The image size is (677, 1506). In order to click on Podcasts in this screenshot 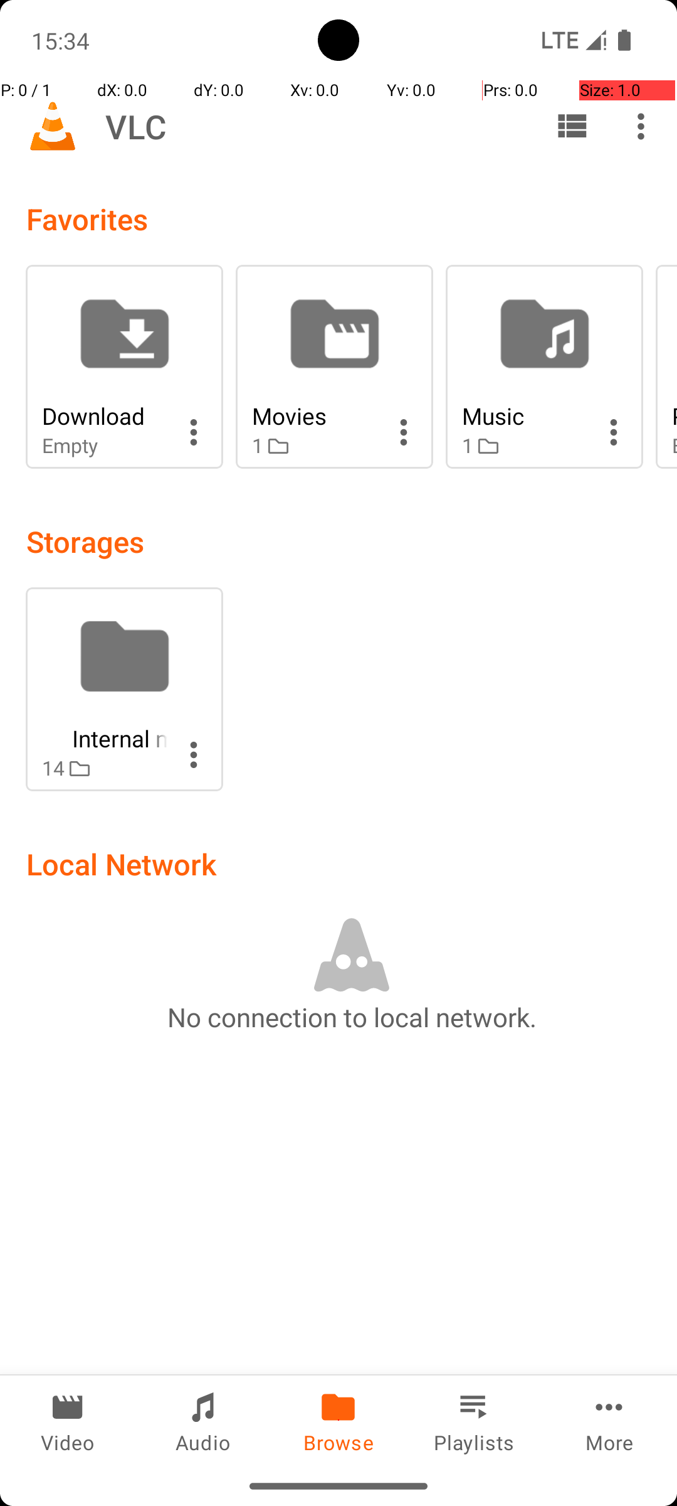, I will do `click(674, 415)`.